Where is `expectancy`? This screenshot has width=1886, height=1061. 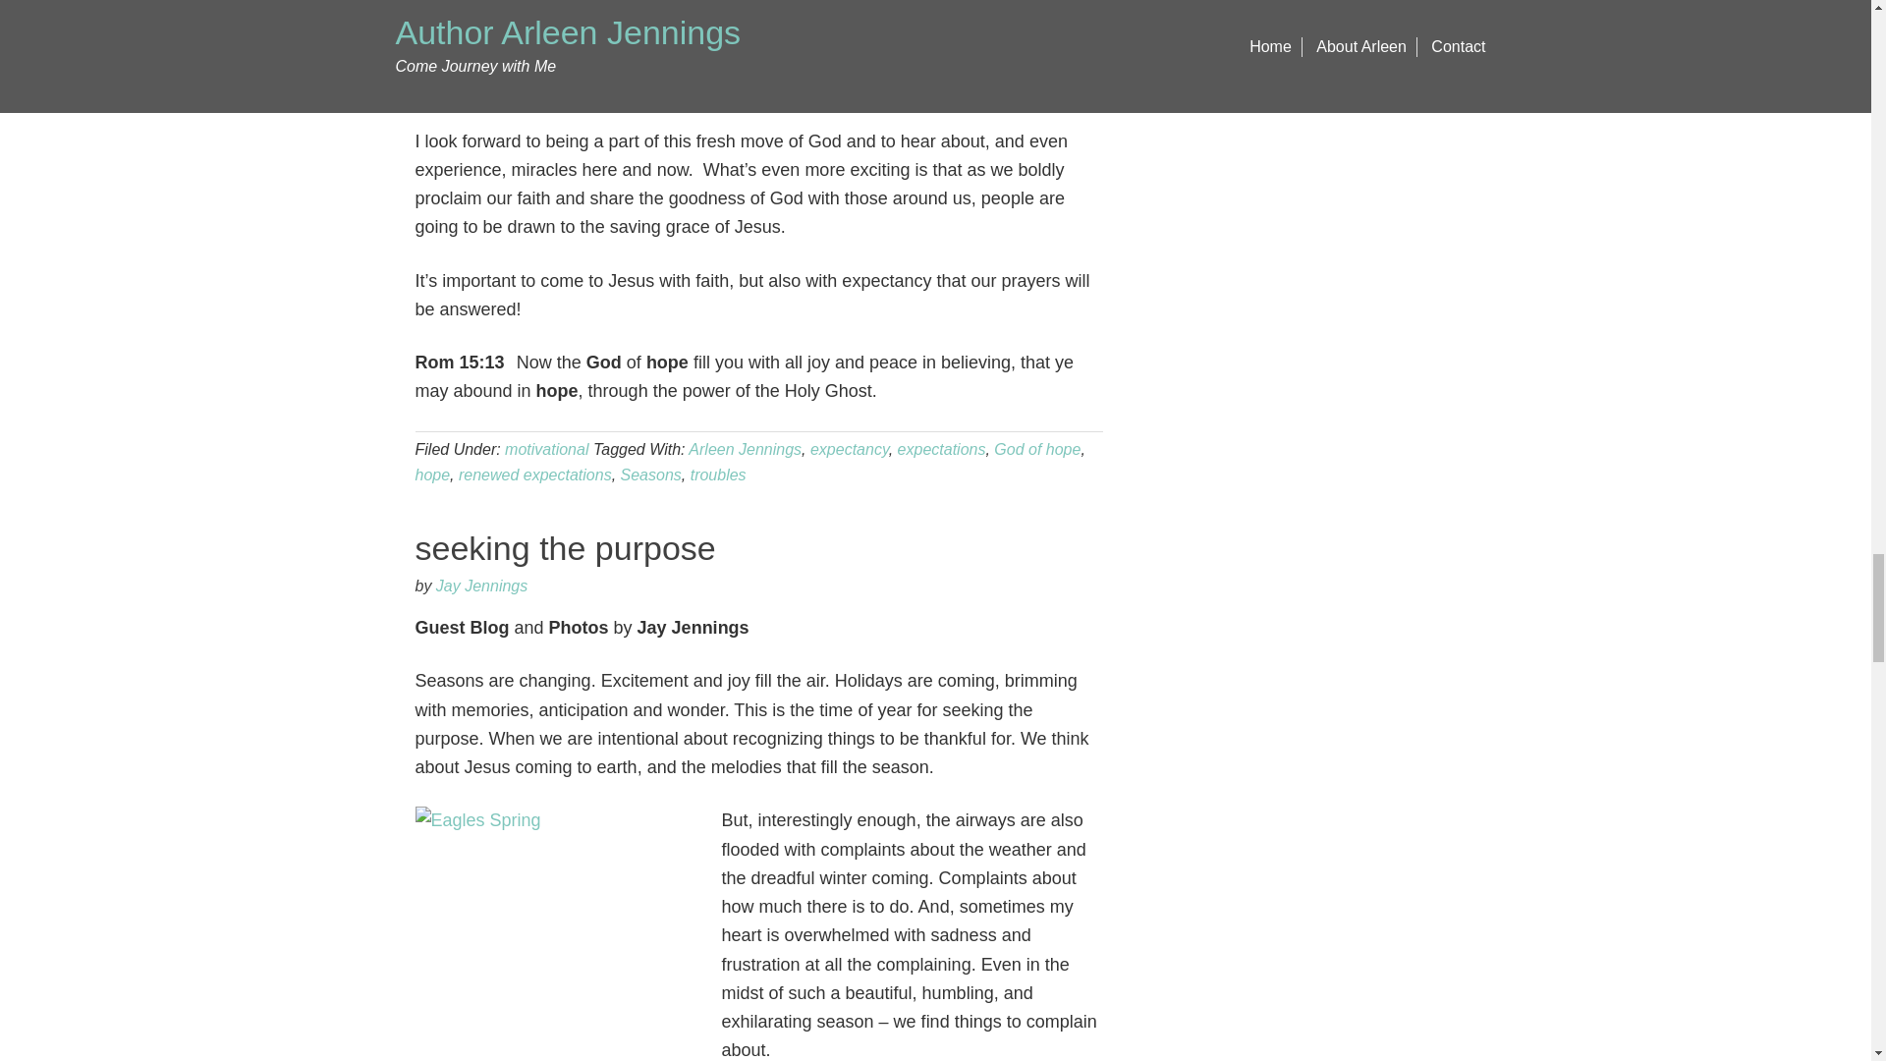 expectancy is located at coordinates (849, 449).